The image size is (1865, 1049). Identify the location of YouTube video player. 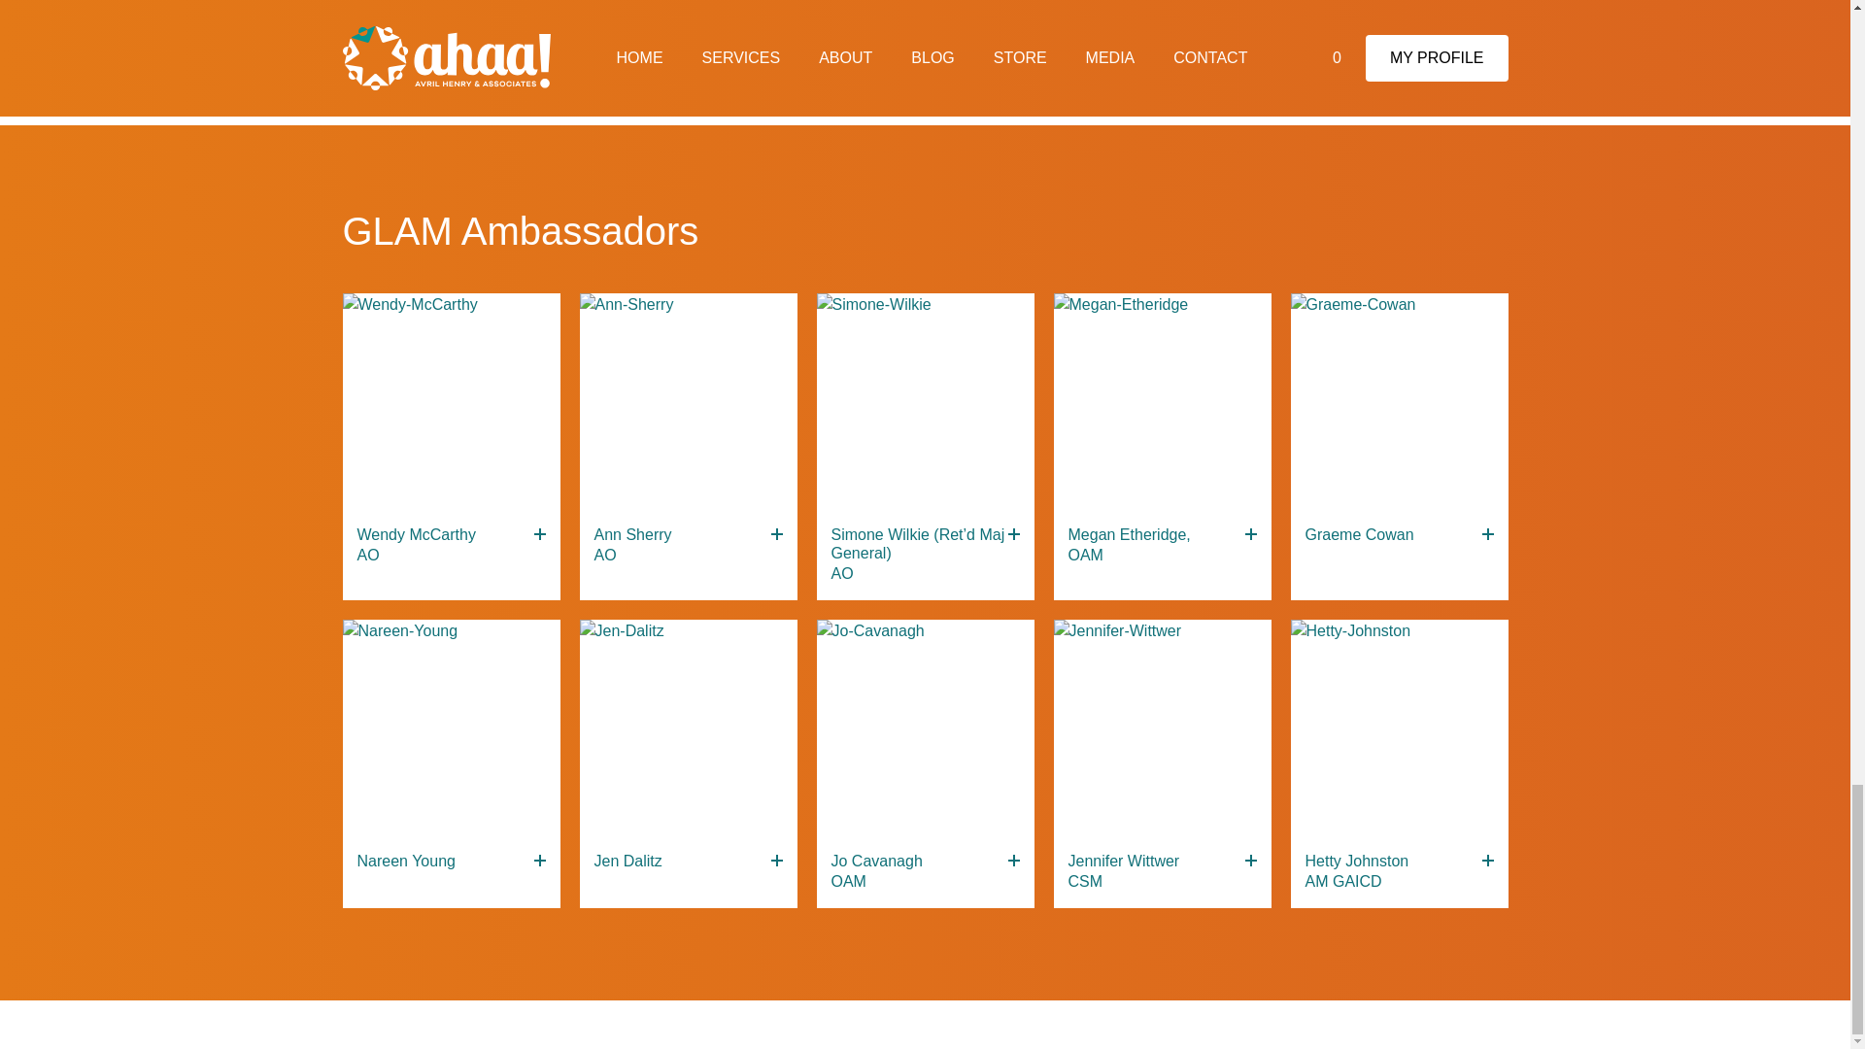
(924, 25).